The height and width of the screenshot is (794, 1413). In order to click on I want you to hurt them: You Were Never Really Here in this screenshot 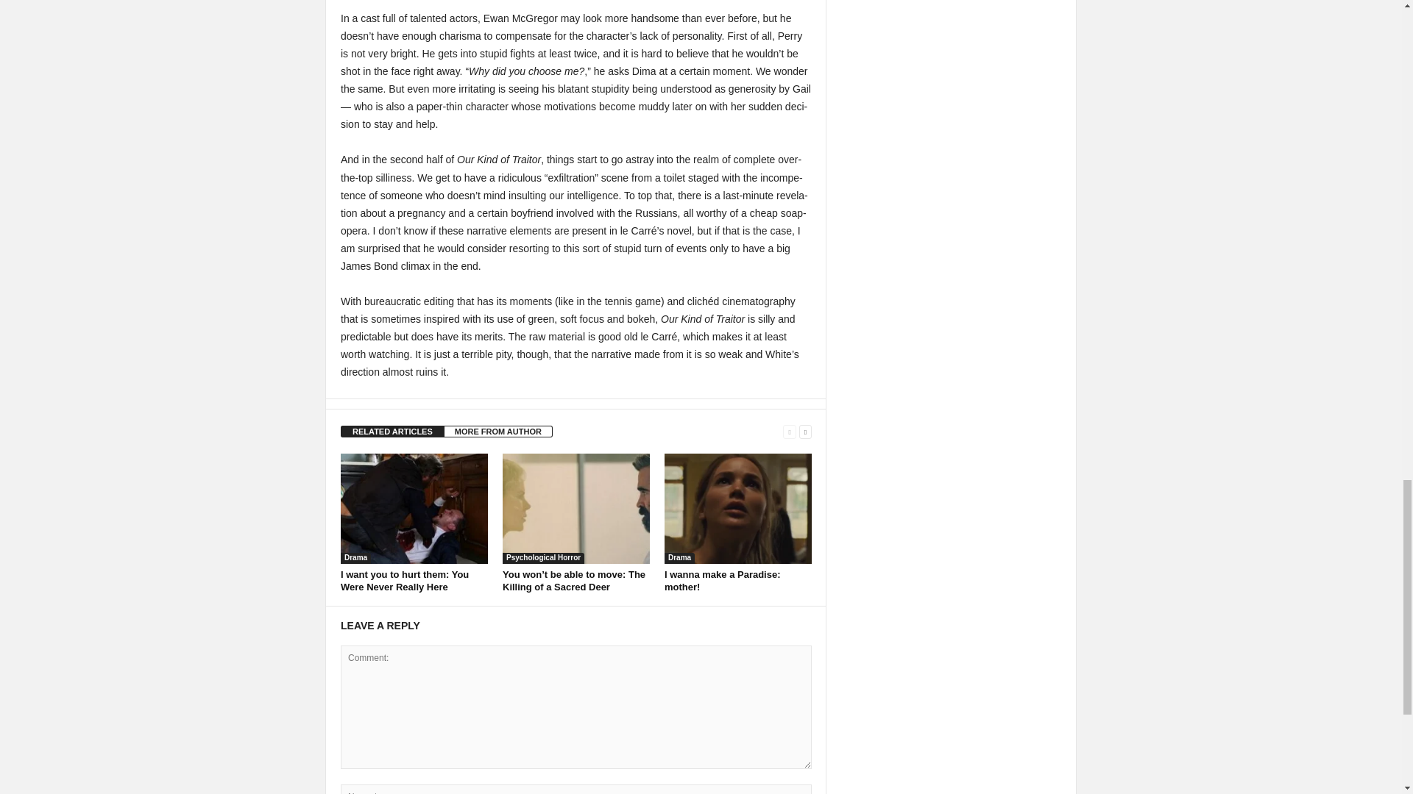, I will do `click(405, 581)`.